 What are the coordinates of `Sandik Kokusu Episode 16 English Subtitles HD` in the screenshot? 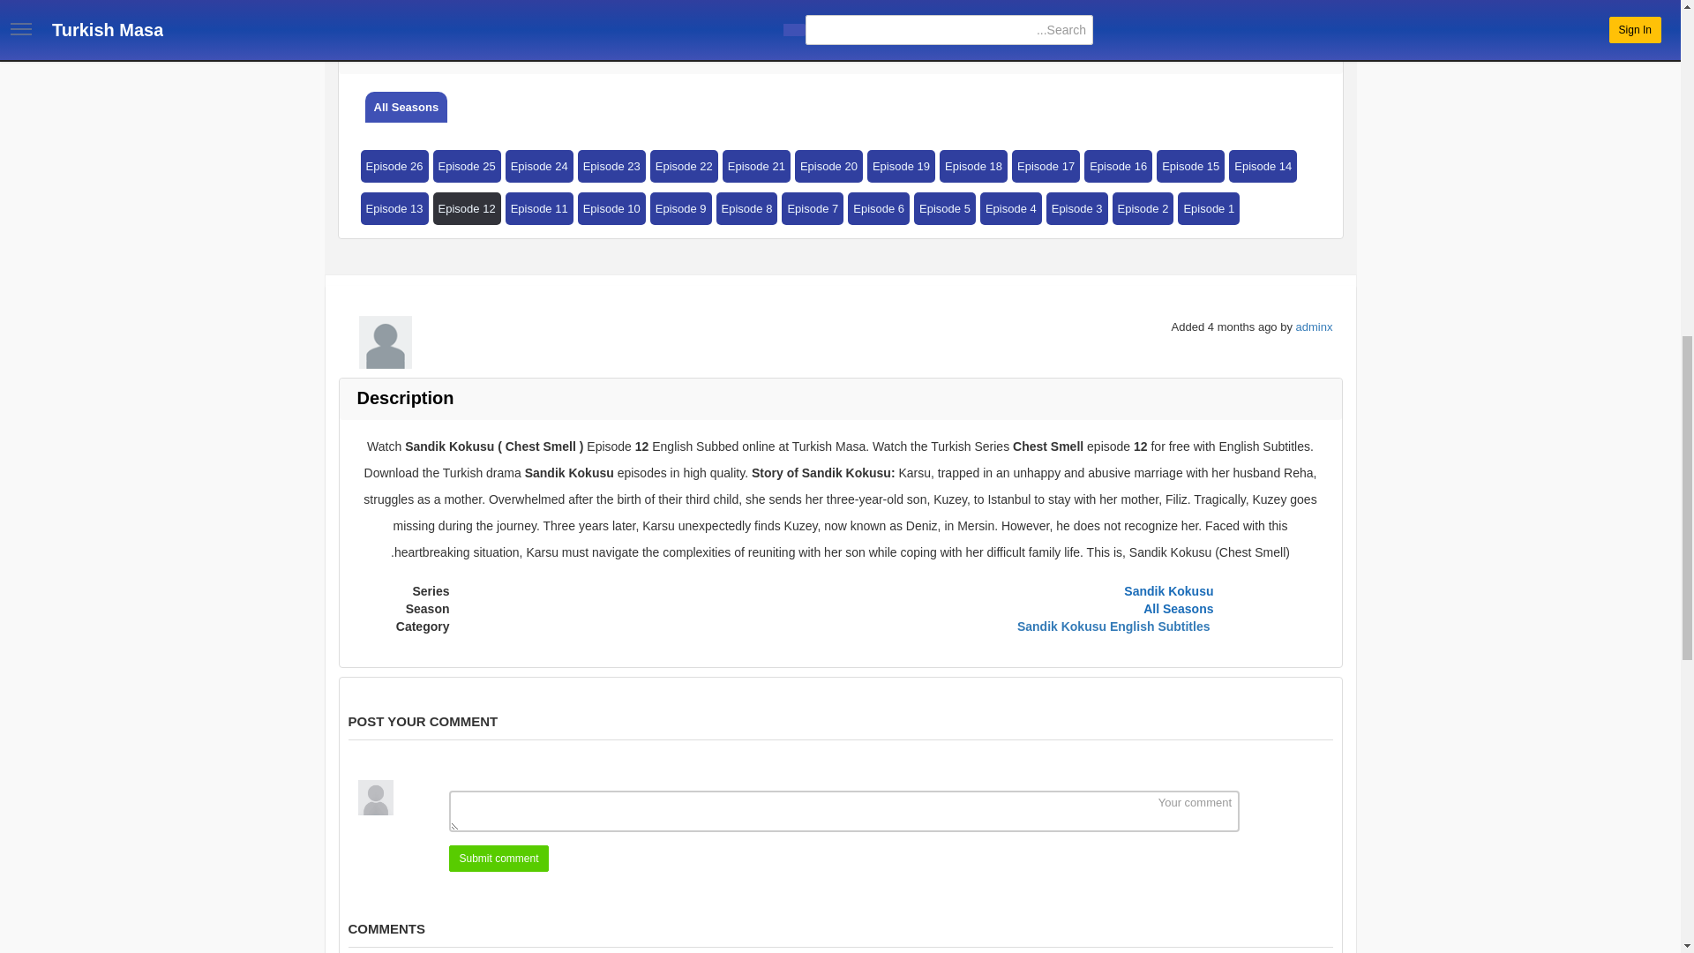 It's located at (1117, 166).